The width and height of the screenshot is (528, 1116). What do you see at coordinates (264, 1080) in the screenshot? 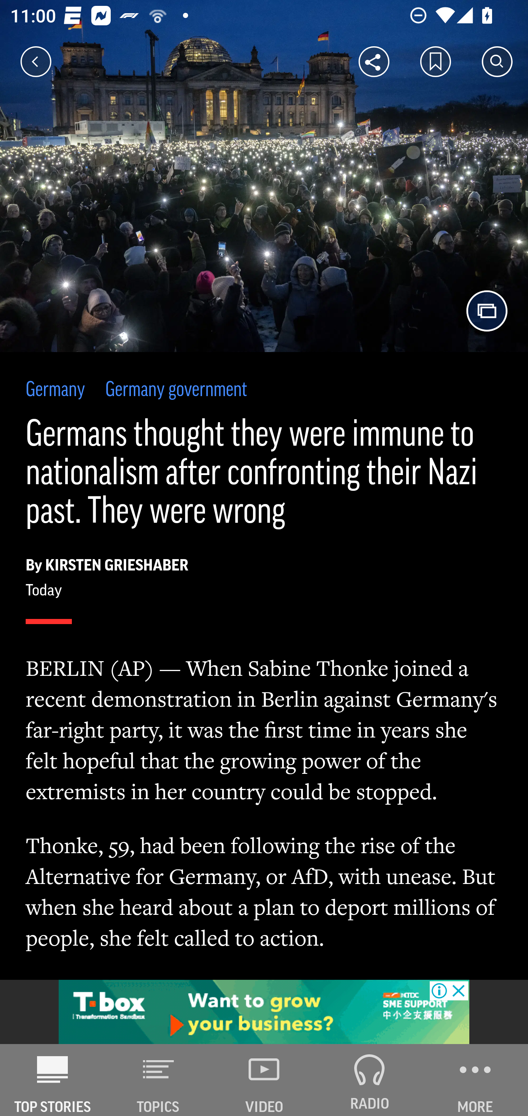
I see `VIDEO` at bounding box center [264, 1080].